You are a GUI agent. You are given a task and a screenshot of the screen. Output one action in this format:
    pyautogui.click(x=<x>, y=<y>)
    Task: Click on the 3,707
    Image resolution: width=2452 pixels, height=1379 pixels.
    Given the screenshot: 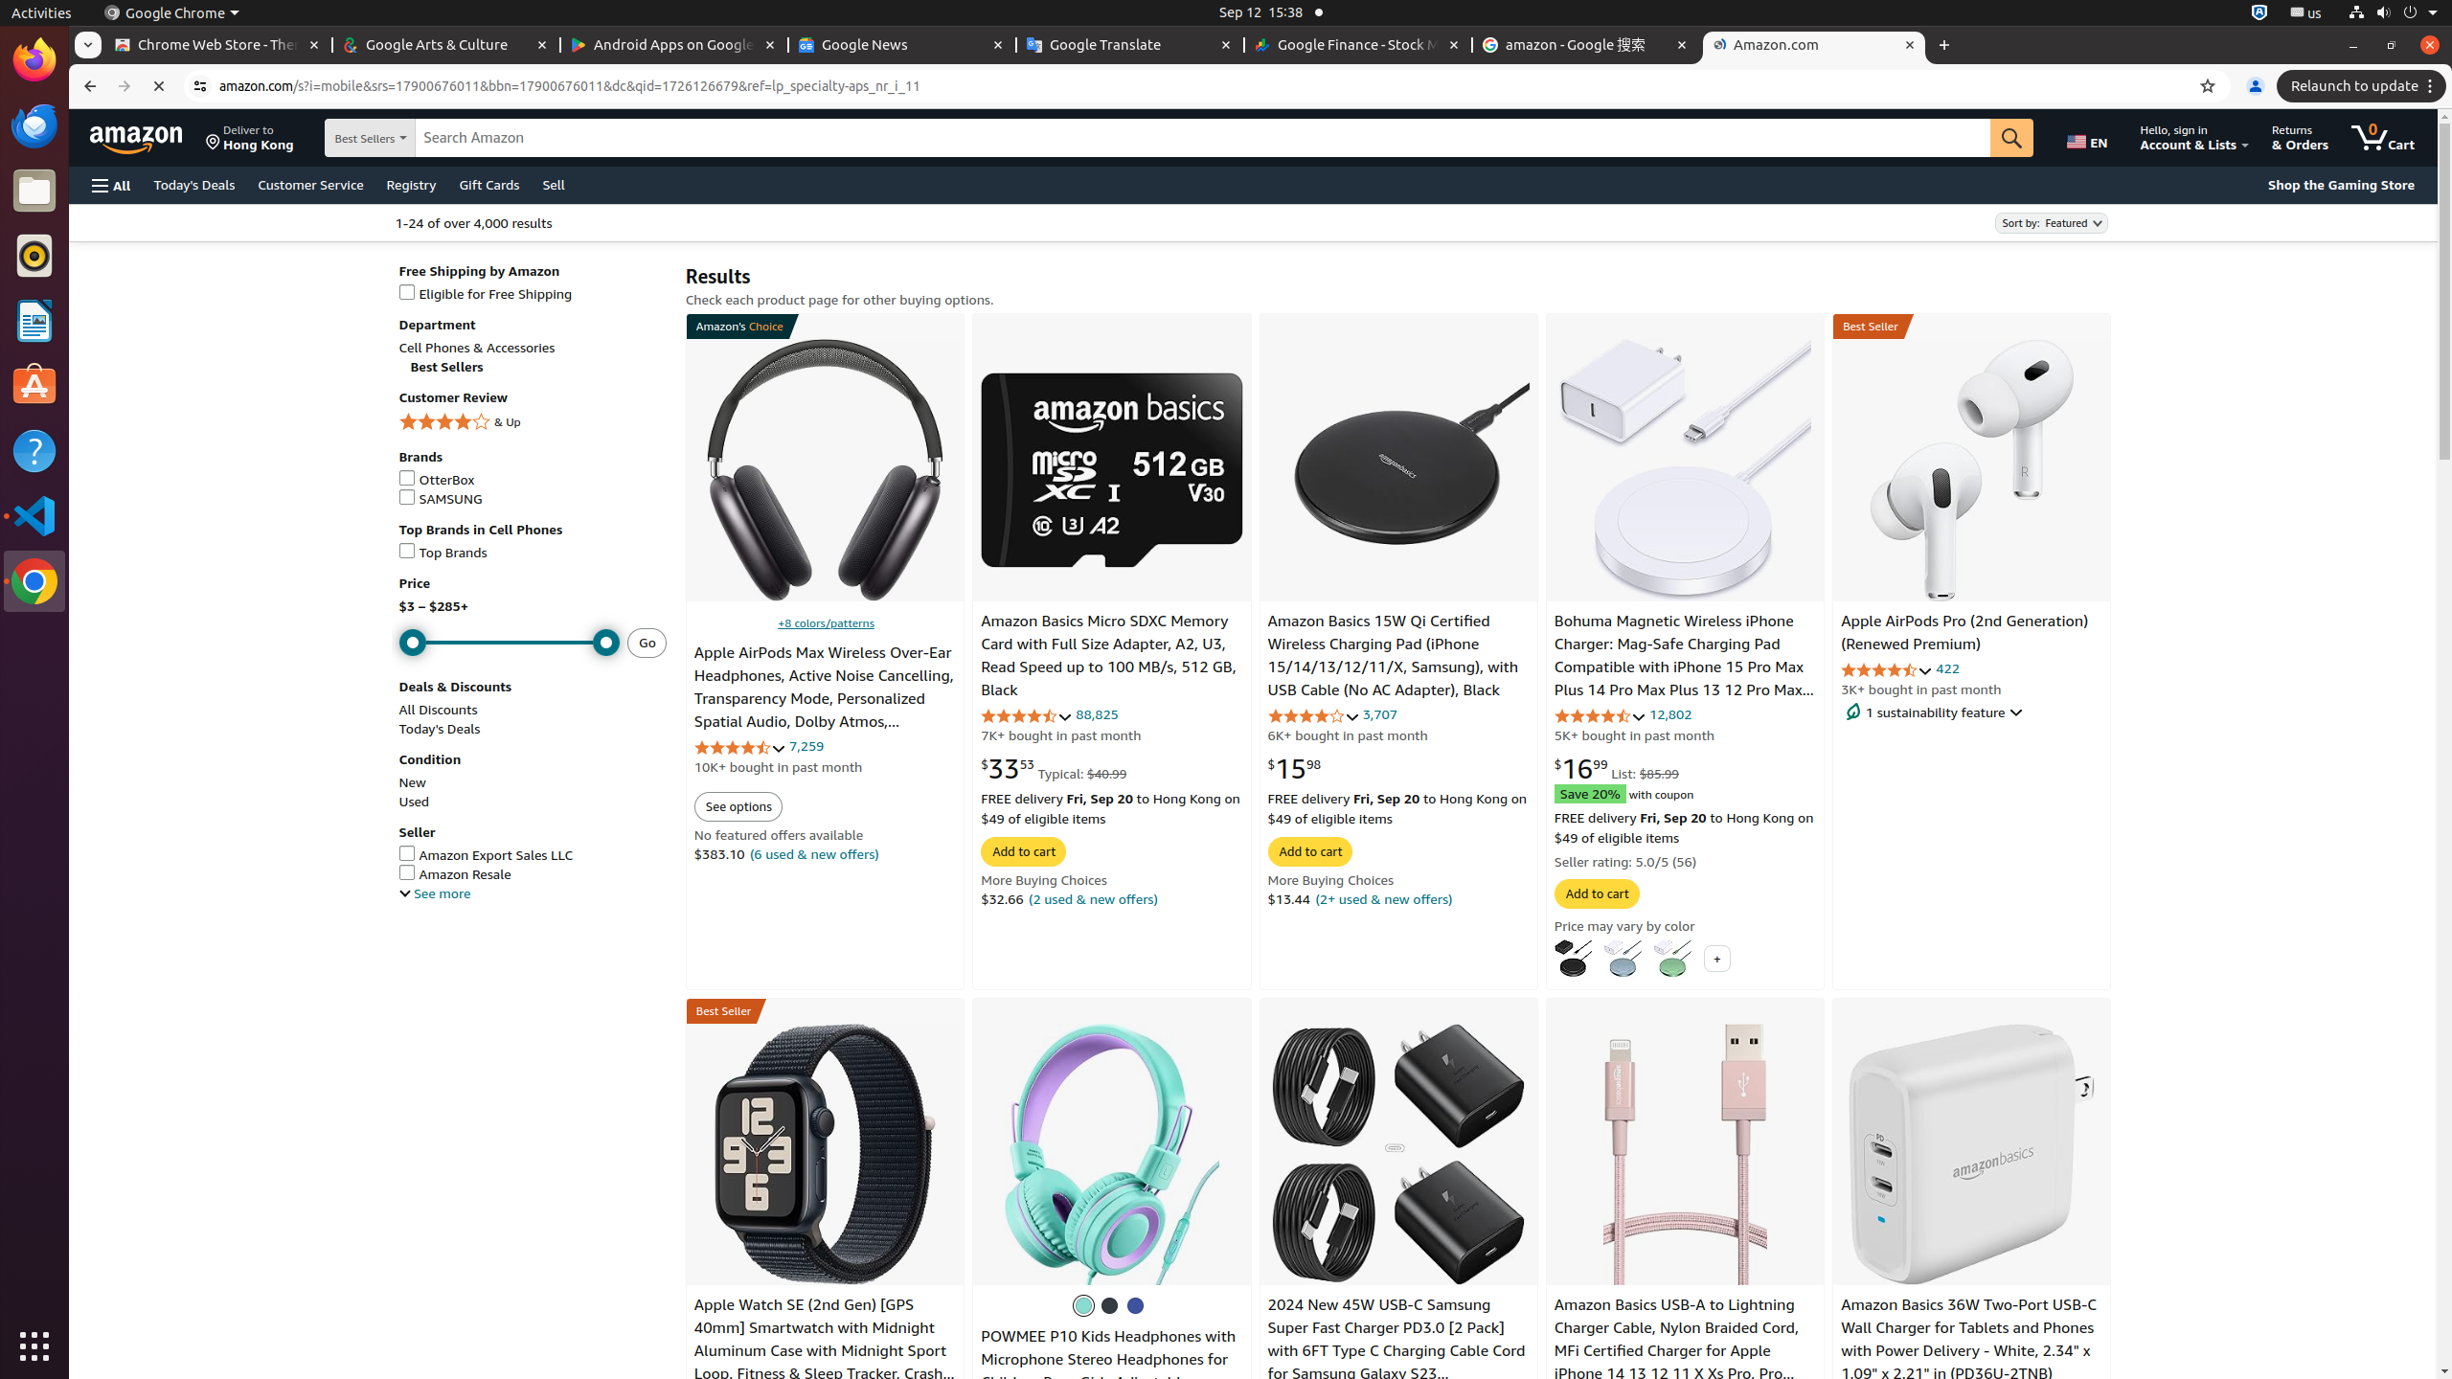 What is the action you would take?
    pyautogui.click(x=1379, y=714)
    